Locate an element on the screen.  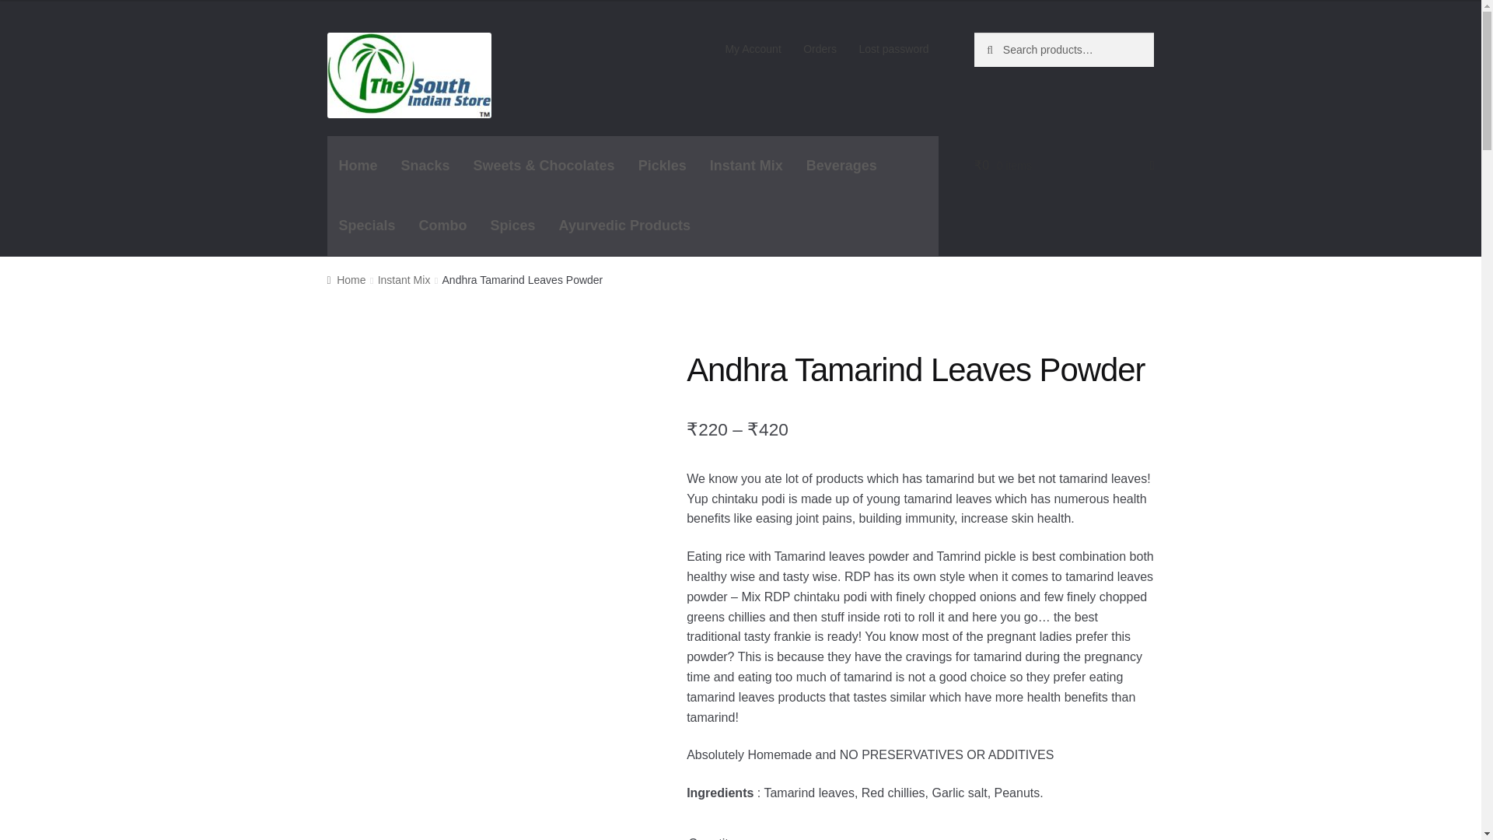
My Account is located at coordinates (753, 49).